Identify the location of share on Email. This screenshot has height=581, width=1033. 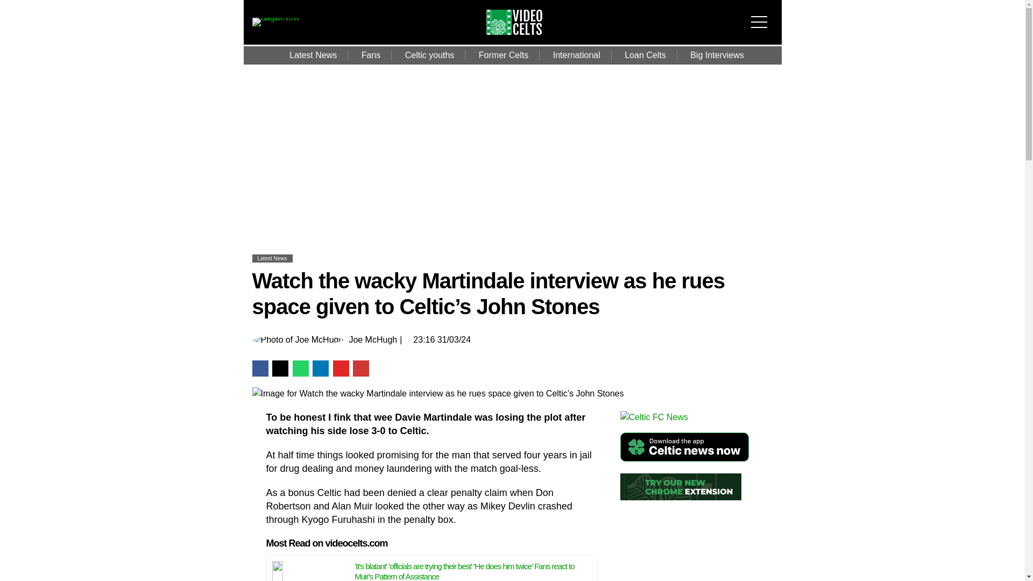
(360, 368).